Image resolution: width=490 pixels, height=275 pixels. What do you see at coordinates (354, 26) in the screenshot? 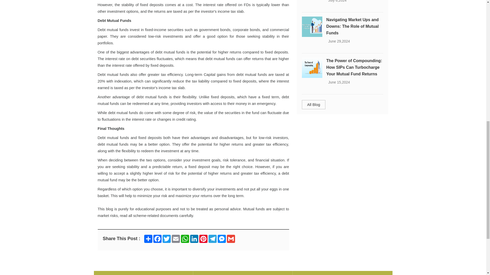
I see `Navigating Market Ups and Downs: The Role of Mutual Funds` at bounding box center [354, 26].